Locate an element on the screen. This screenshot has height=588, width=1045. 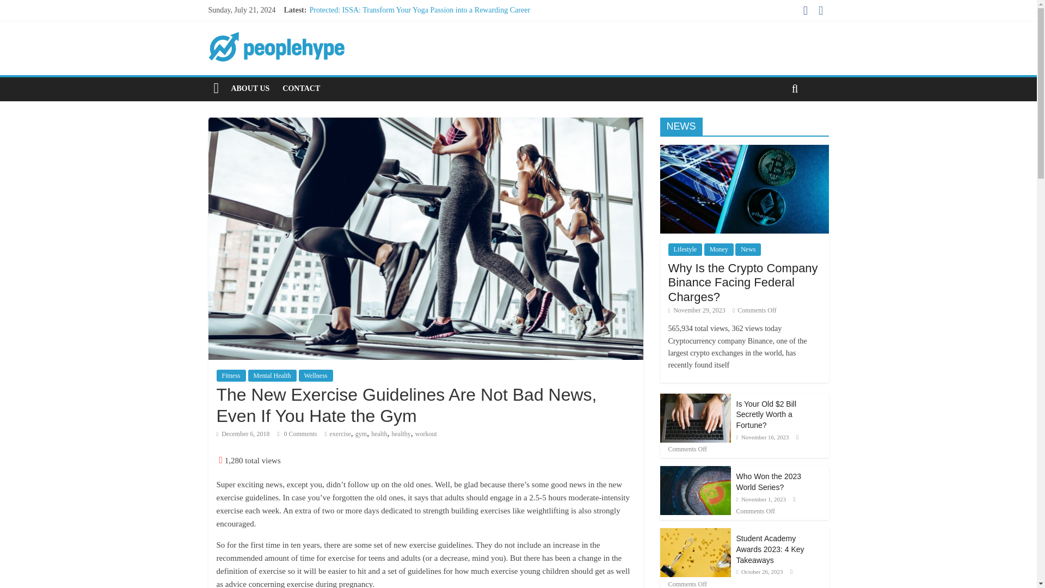
November 29, 2023 is located at coordinates (697, 310).